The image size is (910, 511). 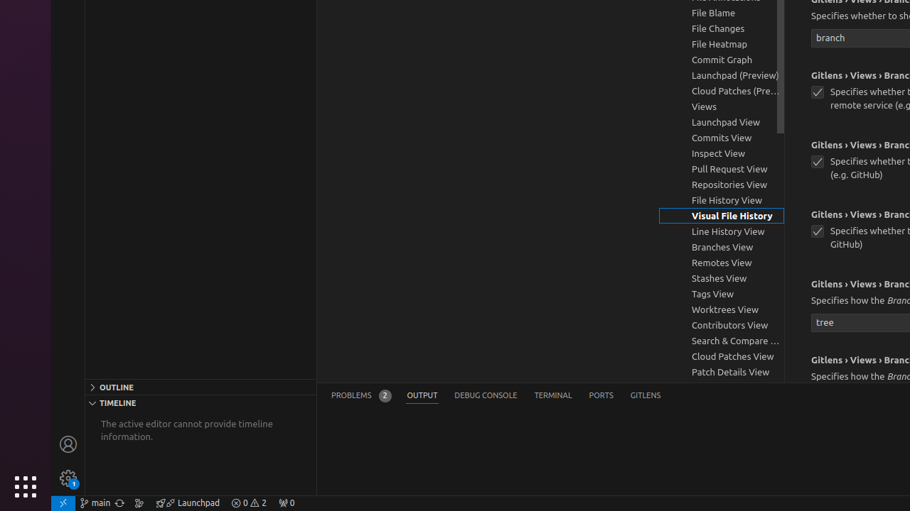 I want to click on Problems (Ctrl+Shift+M) - Total 2 Problems, so click(x=361, y=396).